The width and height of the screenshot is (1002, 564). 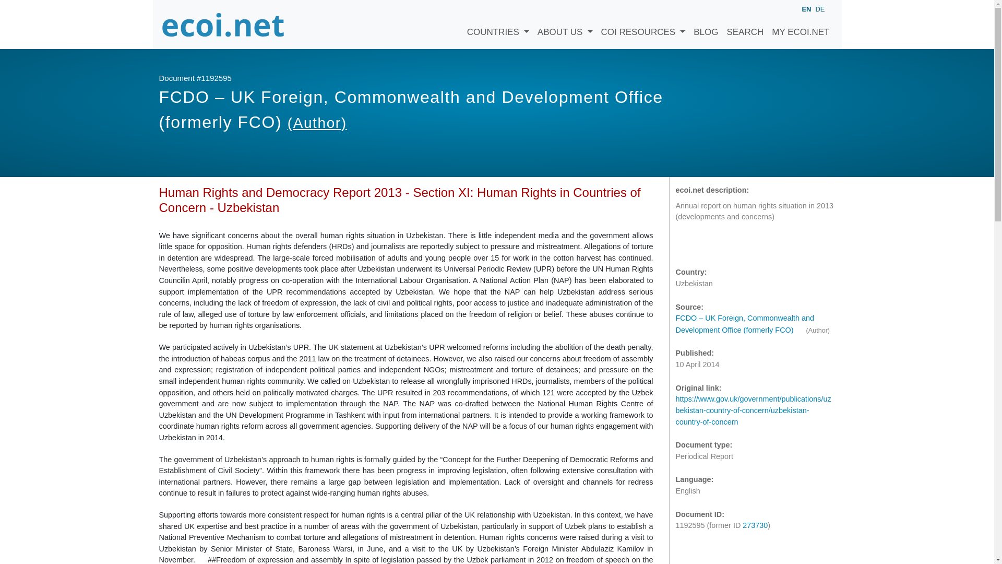 I want to click on SEARCH, so click(x=745, y=24).